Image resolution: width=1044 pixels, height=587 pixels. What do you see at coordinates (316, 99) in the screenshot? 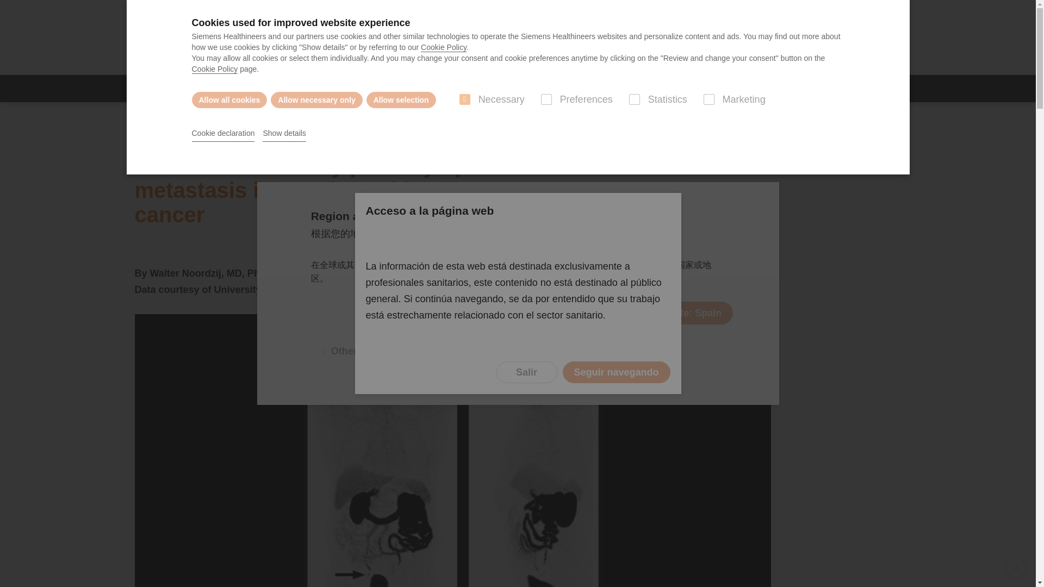
I see `Allow necessary only` at bounding box center [316, 99].